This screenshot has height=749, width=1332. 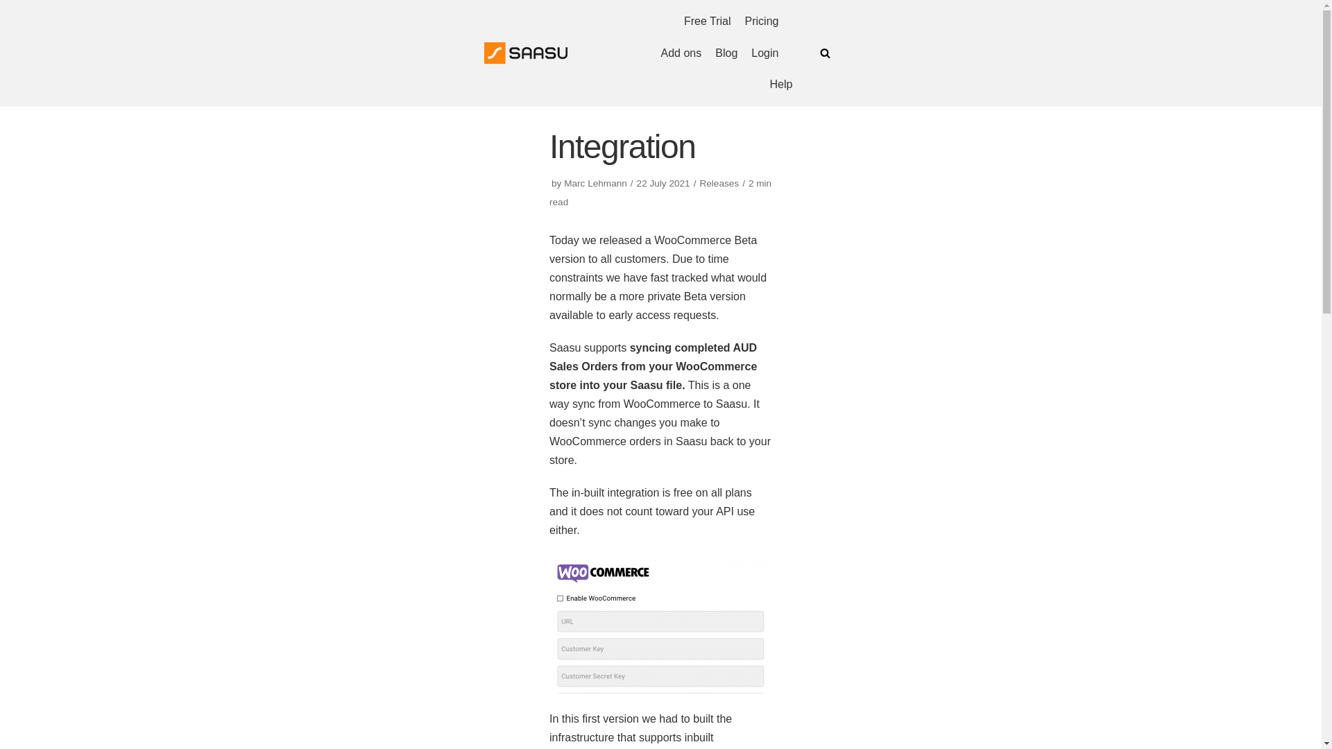 I want to click on Online Accounting, so click(x=526, y=53).